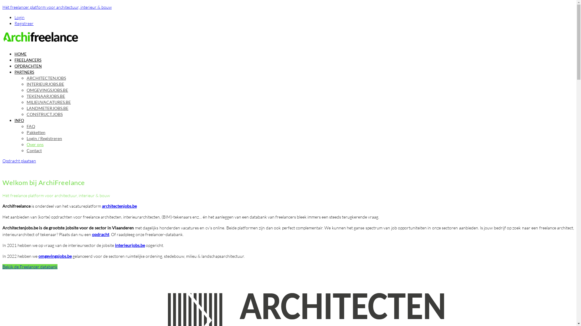 The image size is (581, 326). I want to click on opdracht, so click(100, 234).